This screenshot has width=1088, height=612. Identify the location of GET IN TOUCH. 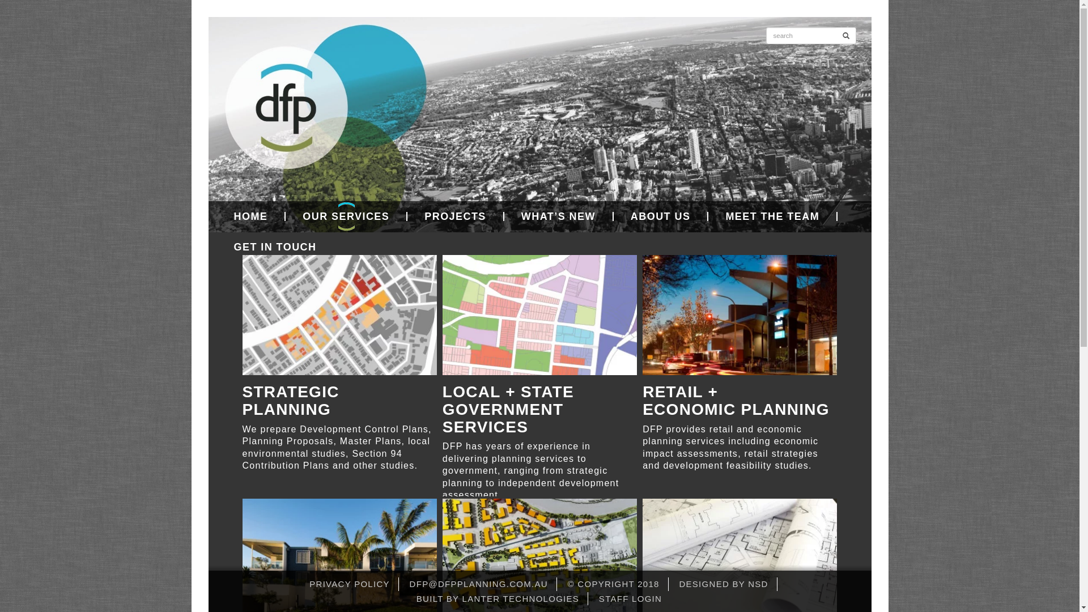
(266, 247).